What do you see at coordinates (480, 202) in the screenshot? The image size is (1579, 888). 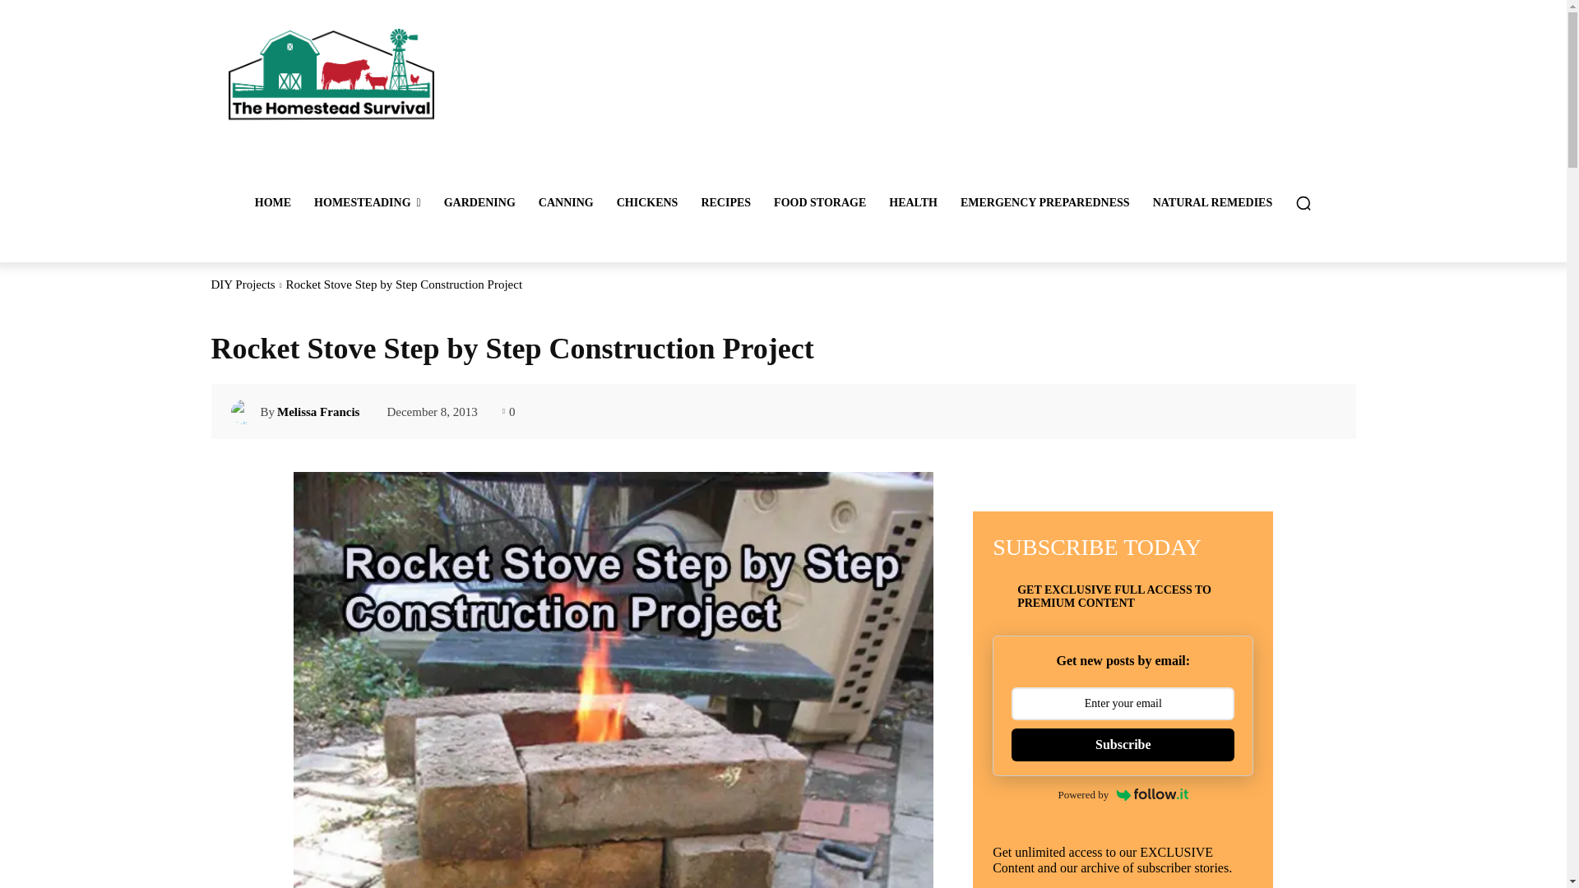 I see `GARDENING` at bounding box center [480, 202].